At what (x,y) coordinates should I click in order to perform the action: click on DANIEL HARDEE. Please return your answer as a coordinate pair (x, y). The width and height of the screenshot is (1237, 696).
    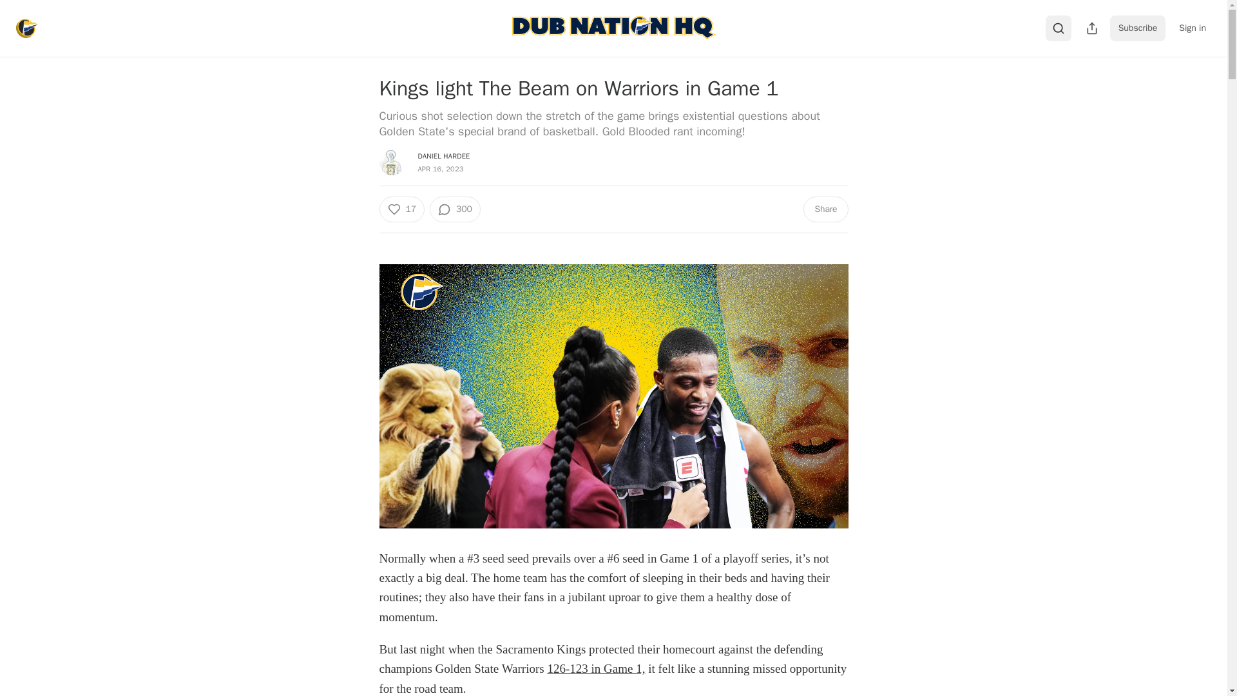
    Looking at the image, I should click on (443, 156).